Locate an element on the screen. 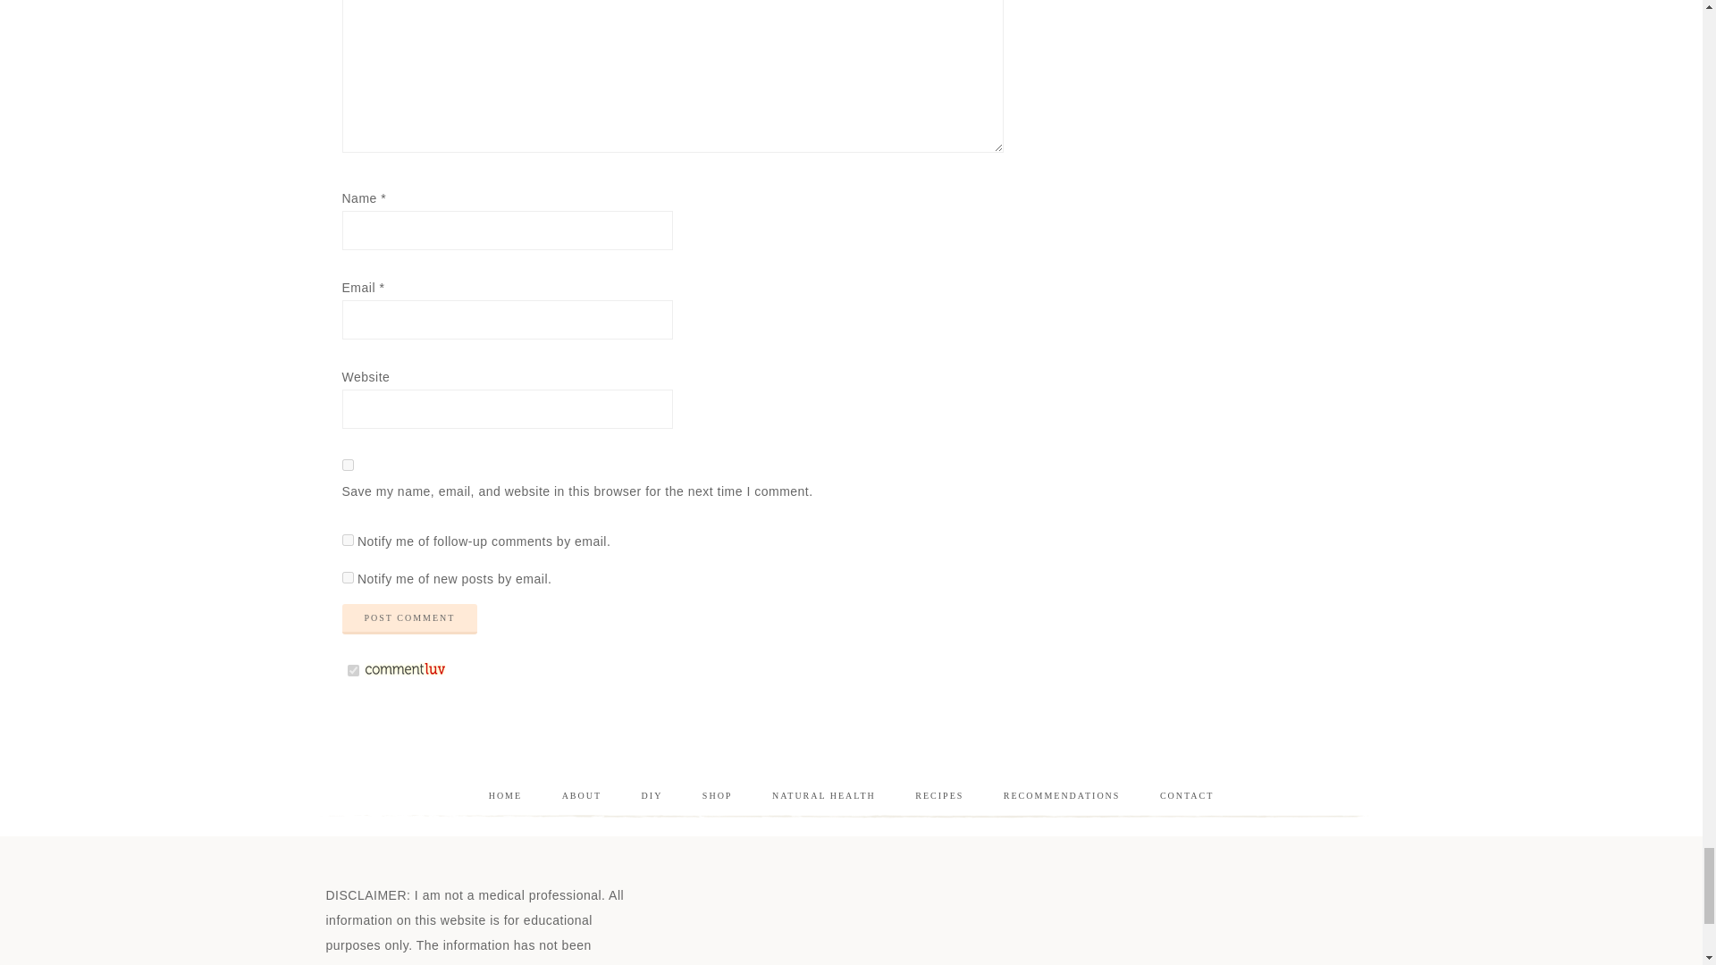  subscribe is located at coordinates (347, 540).